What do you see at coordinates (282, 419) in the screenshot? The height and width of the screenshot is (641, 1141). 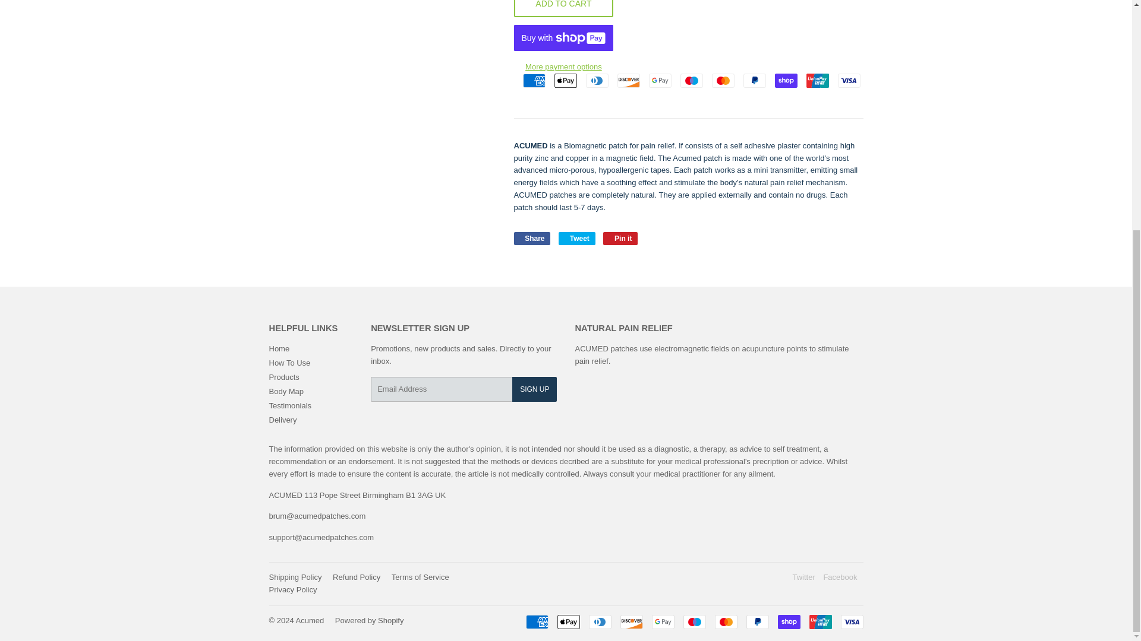 I see `Delivery` at bounding box center [282, 419].